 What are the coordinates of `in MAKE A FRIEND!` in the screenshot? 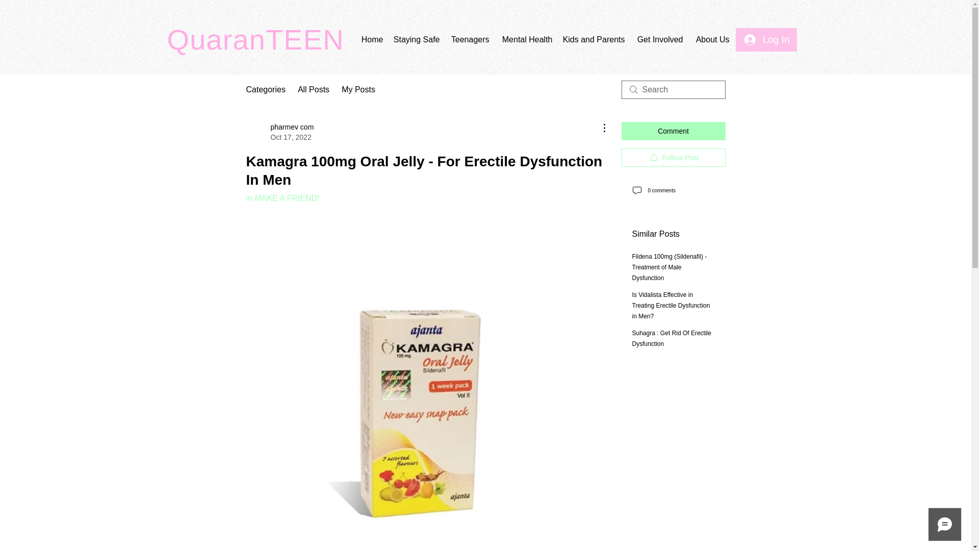 It's located at (282, 198).